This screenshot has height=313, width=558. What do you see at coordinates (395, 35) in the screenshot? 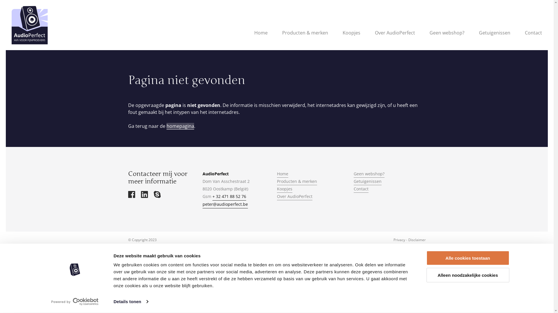
I see `Over AudioPerfect` at bounding box center [395, 35].